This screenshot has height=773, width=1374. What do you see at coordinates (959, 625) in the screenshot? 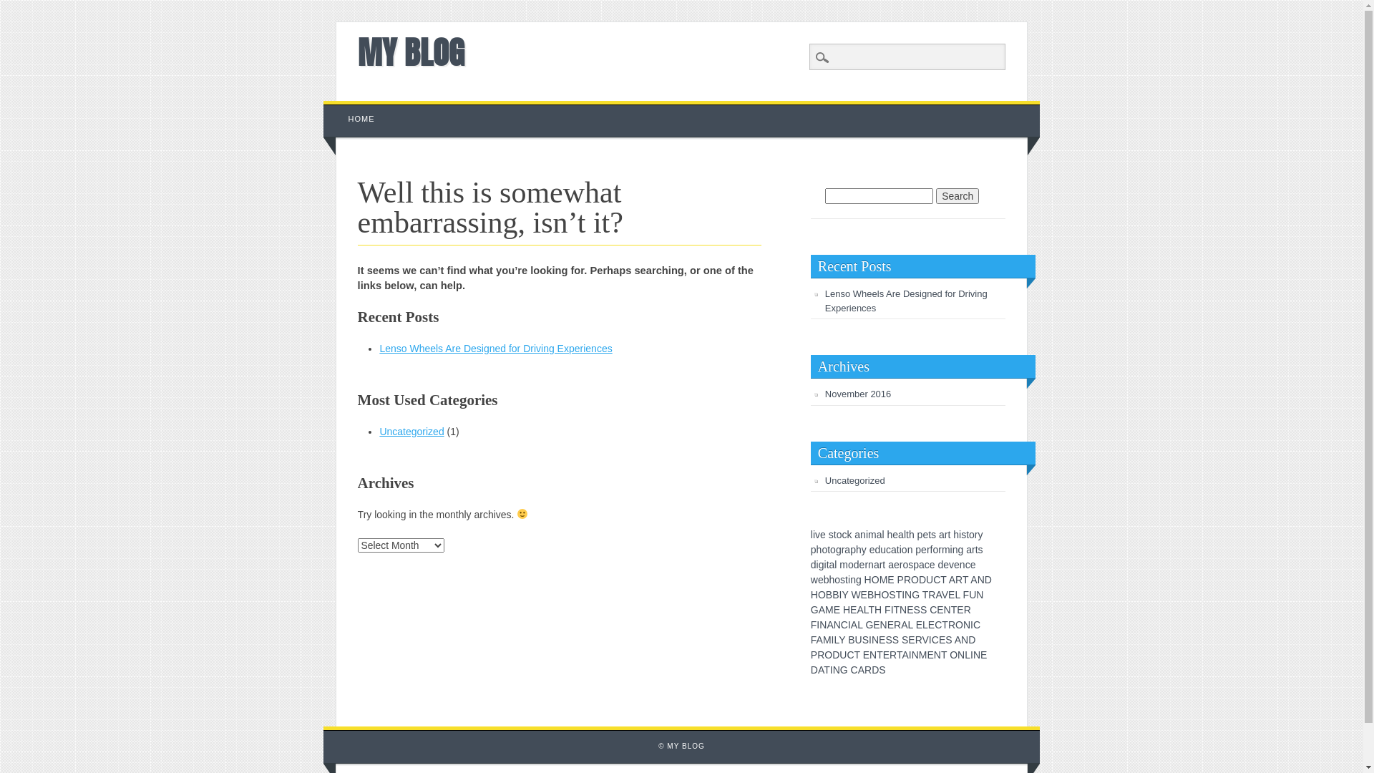
I see `O` at bounding box center [959, 625].